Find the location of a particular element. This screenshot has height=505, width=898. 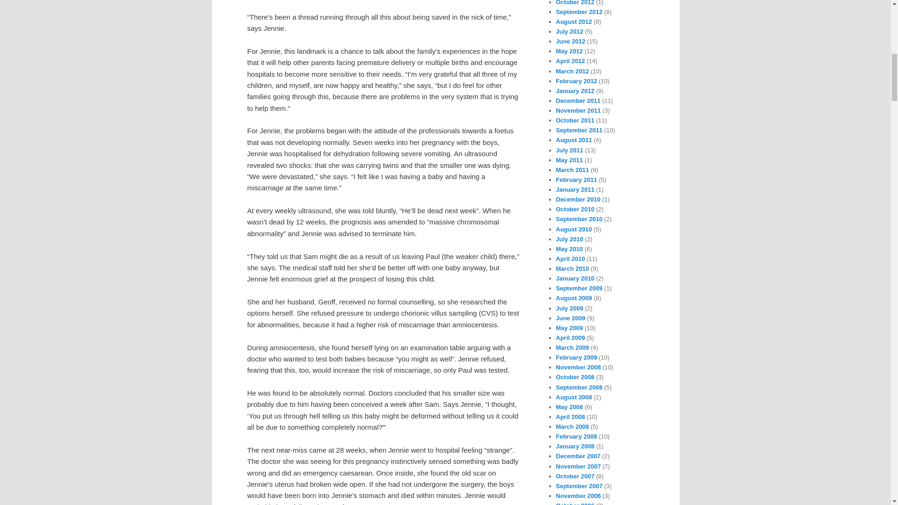

October 2012 is located at coordinates (574, 3).